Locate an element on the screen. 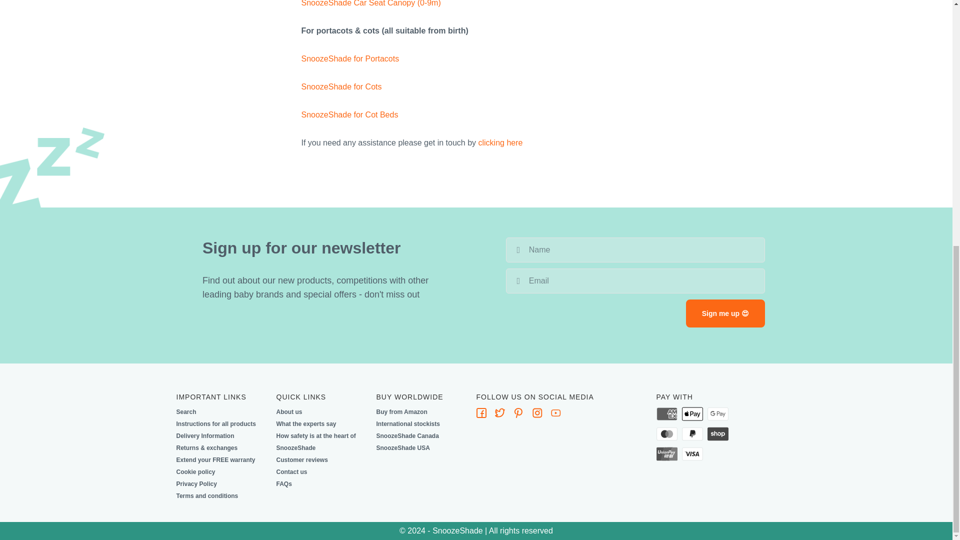 The image size is (960, 540). Search is located at coordinates (185, 412).